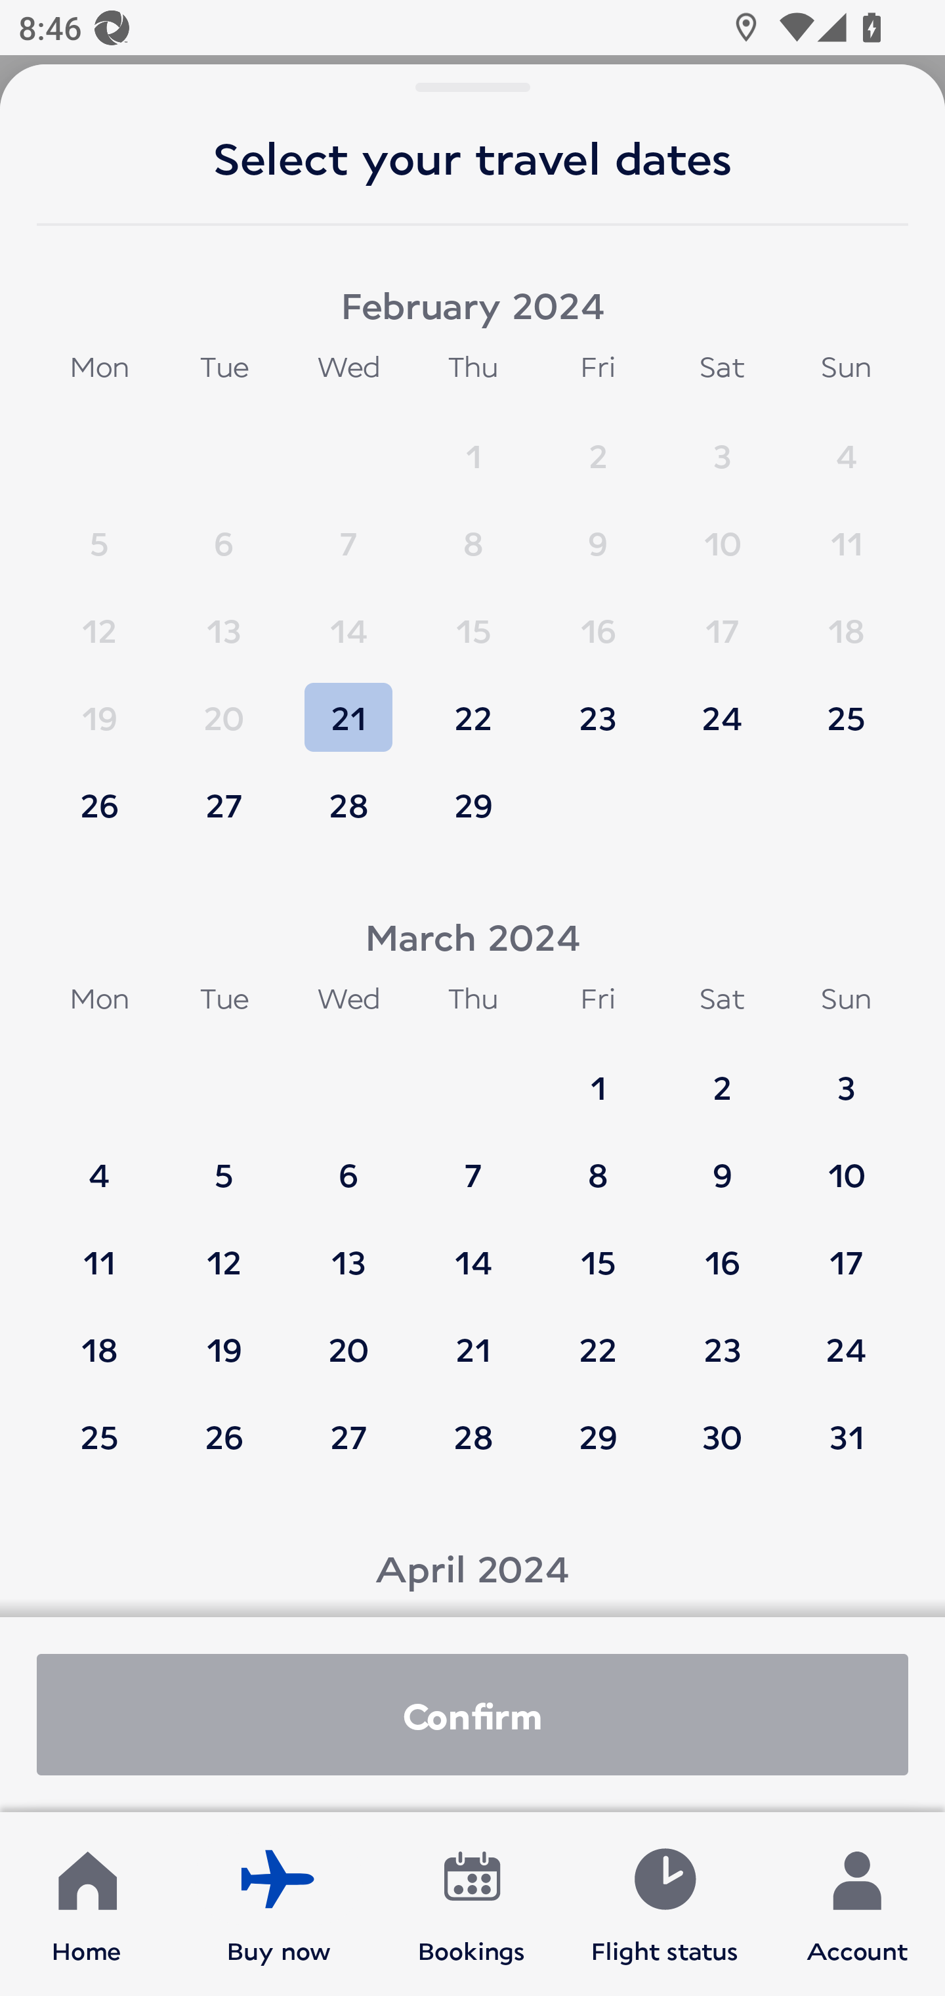 The image size is (945, 1996). Describe the element at coordinates (99, 531) in the screenshot. I see `5` at that location.